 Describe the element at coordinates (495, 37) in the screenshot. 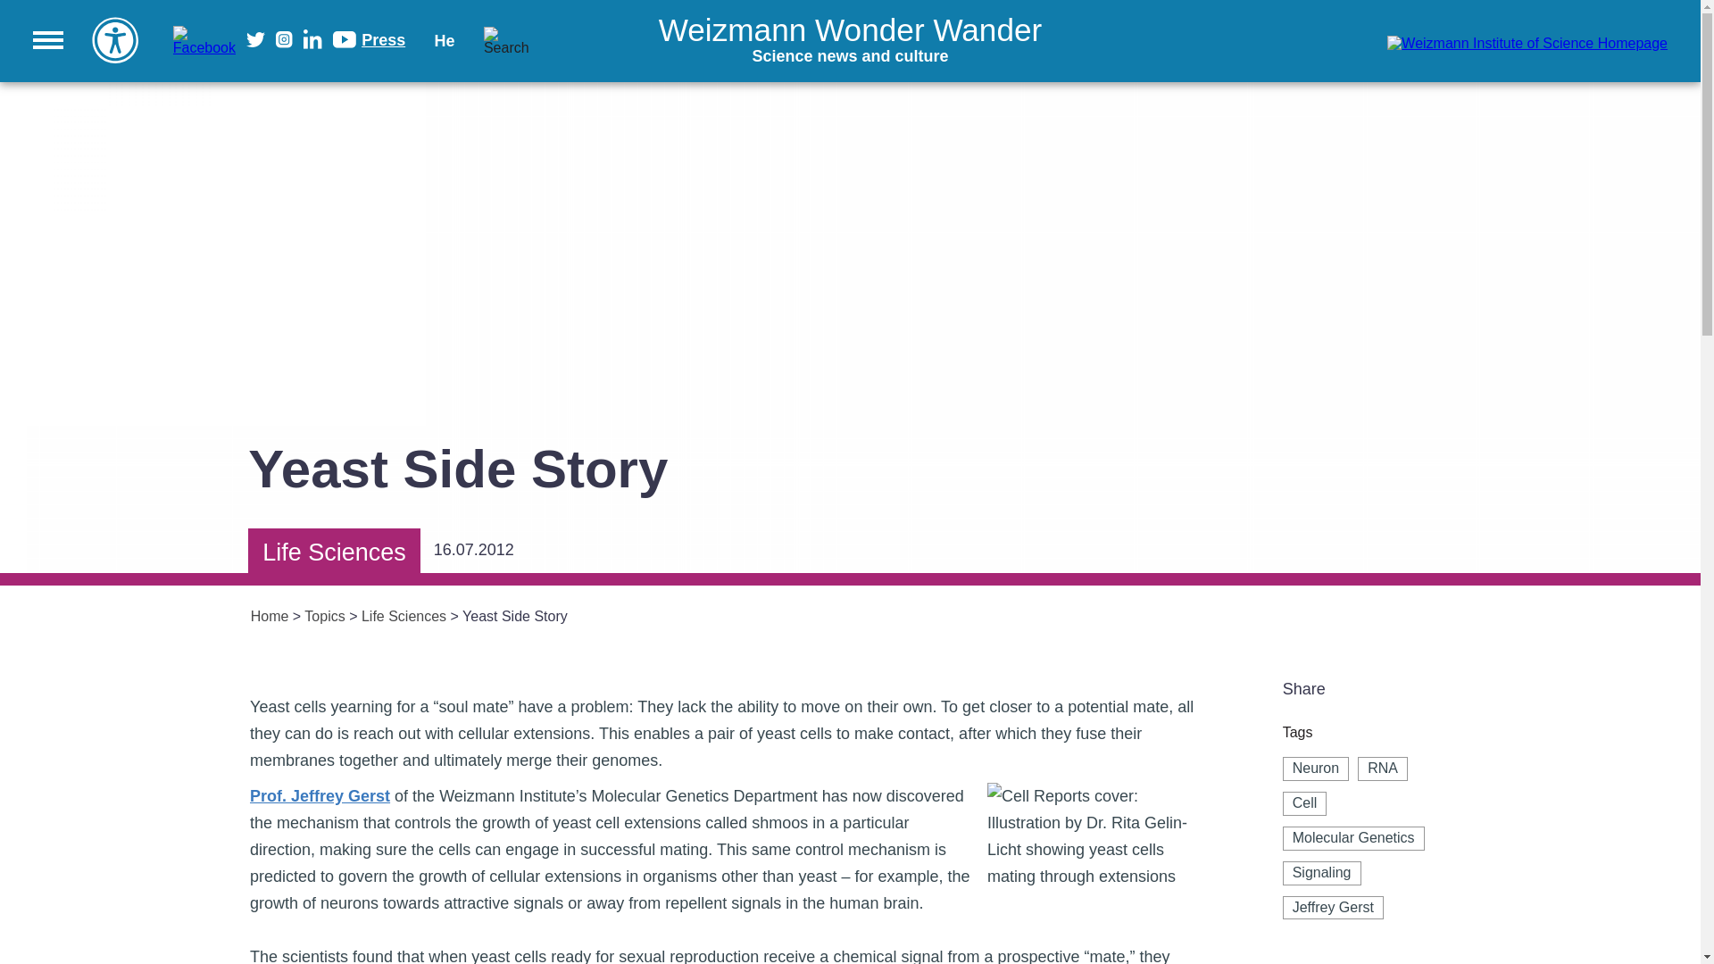

I see `Life Sciences` at that location.